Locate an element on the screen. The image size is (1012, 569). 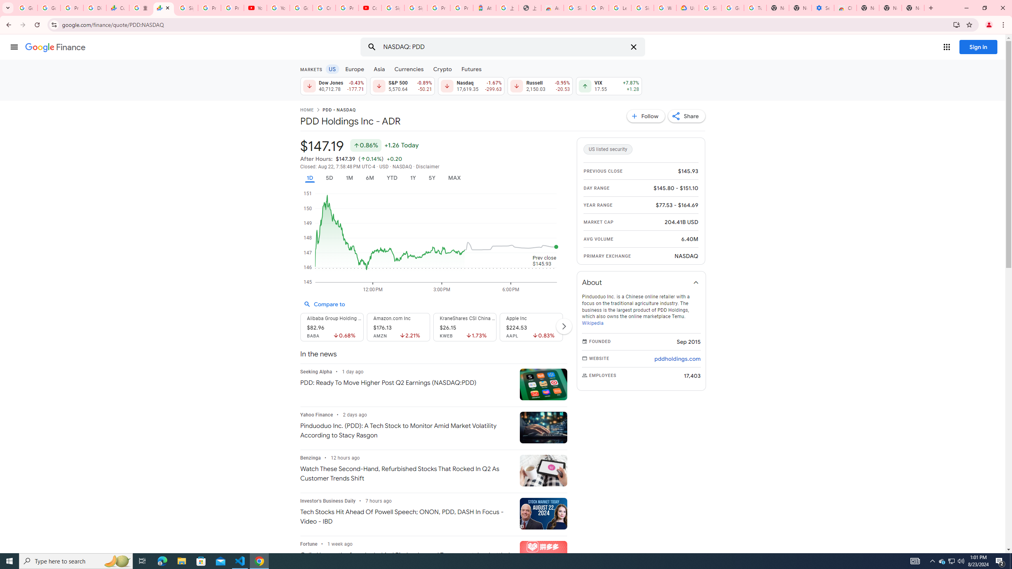
MAX is located at coordinates (454, 178).